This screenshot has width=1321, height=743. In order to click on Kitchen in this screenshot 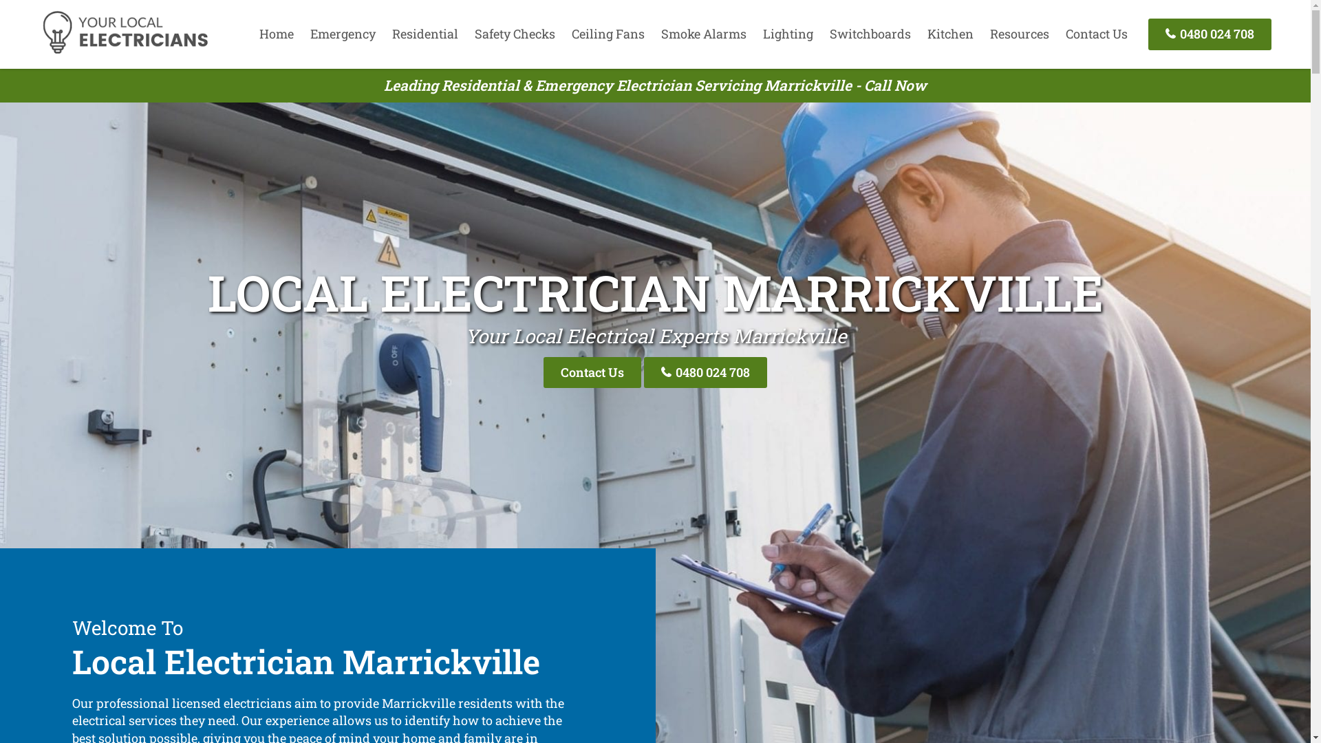, I will do `click(951, 34)`.